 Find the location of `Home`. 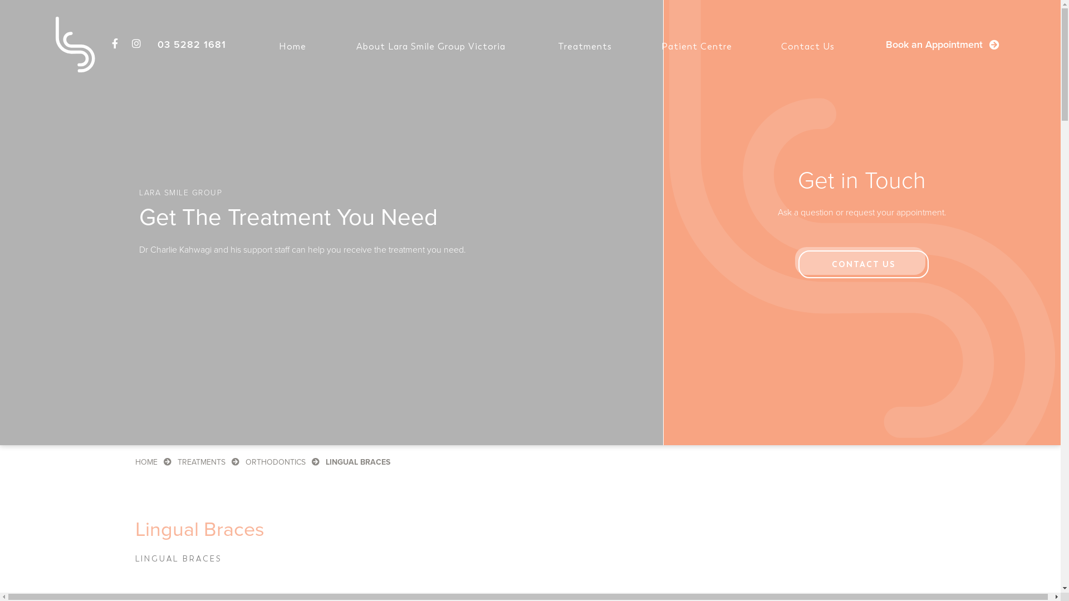

Home is located at coordinates (293, 47).